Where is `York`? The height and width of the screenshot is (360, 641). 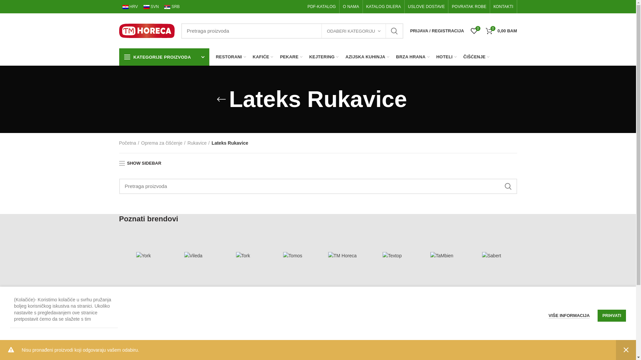
York is located at coordinates (144, 256).